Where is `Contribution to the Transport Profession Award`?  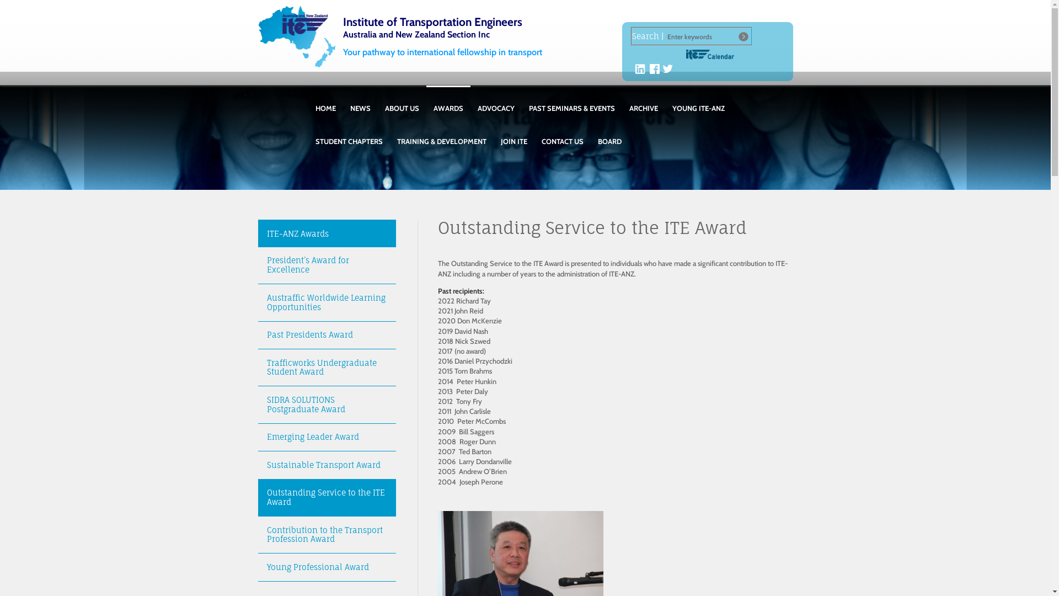
Contribution to the Transport Profession Award is located at coordinates (327, 535).